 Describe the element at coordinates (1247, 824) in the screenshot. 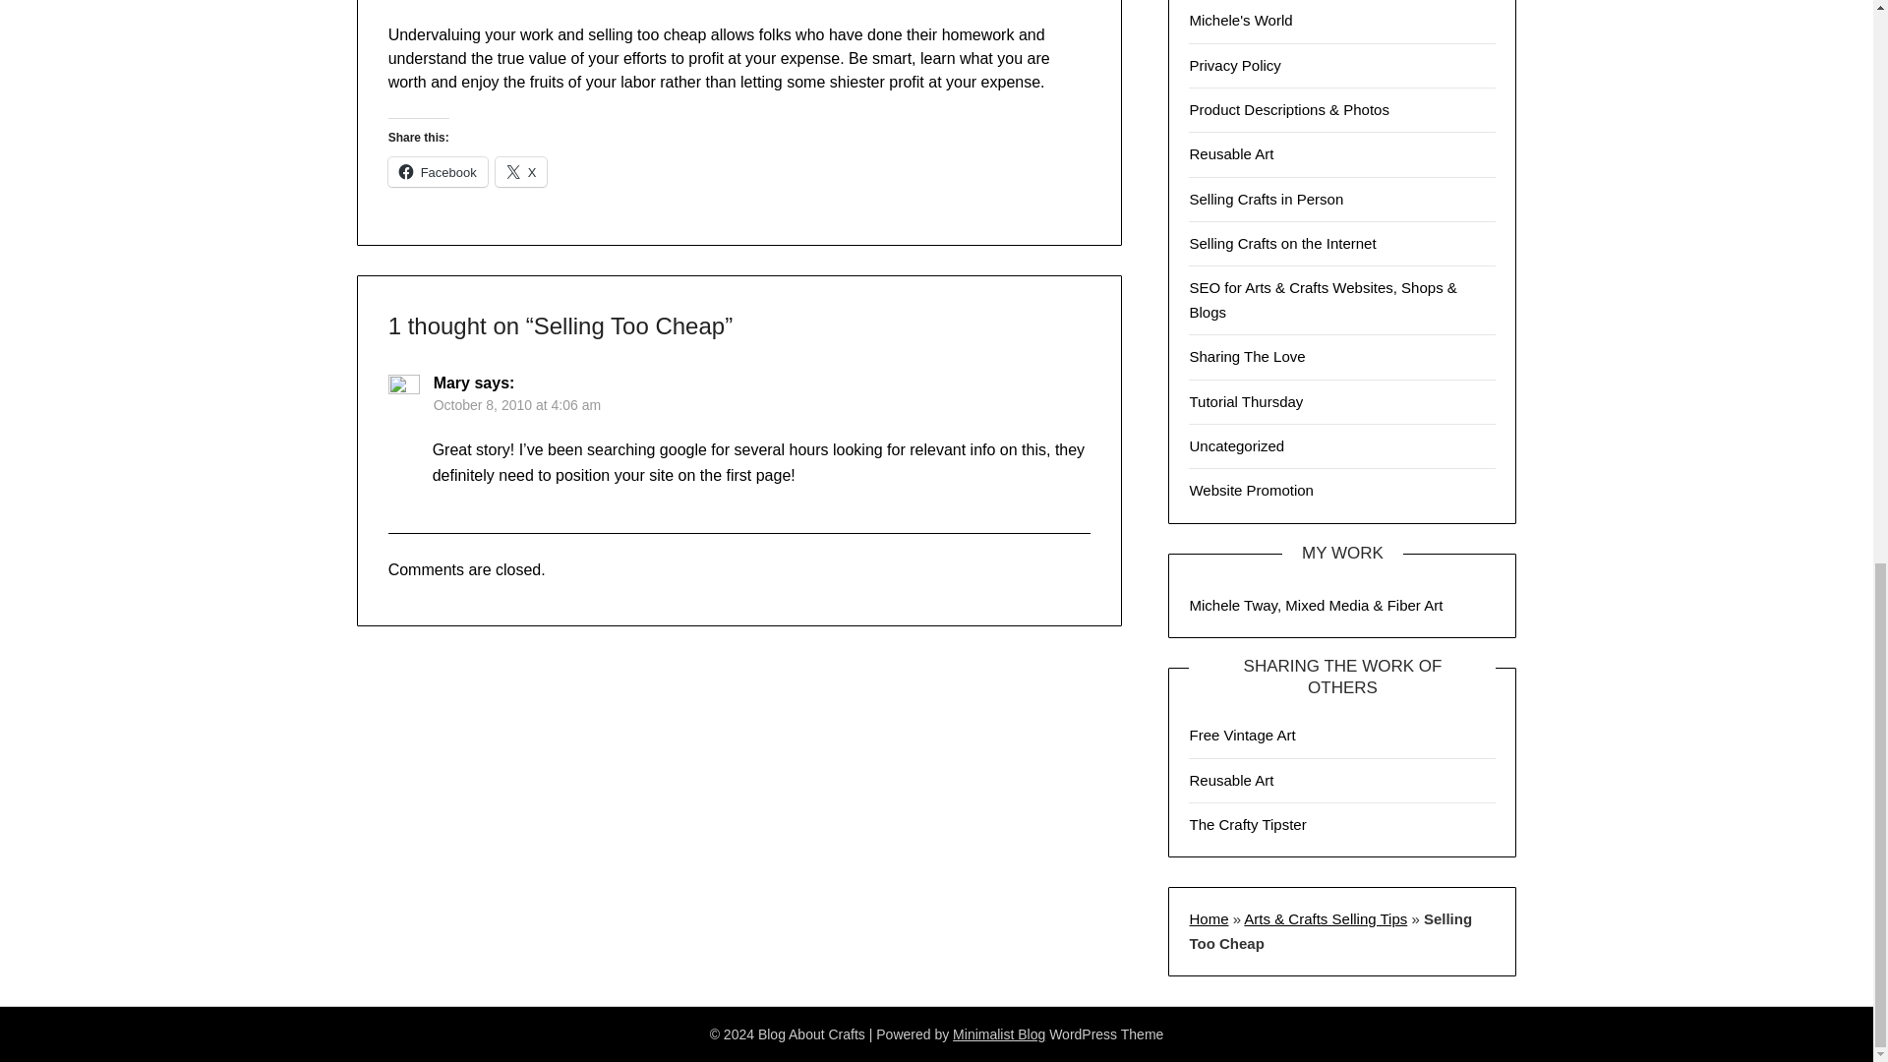

I see `Free Craft Projects and Ideas` at that location.